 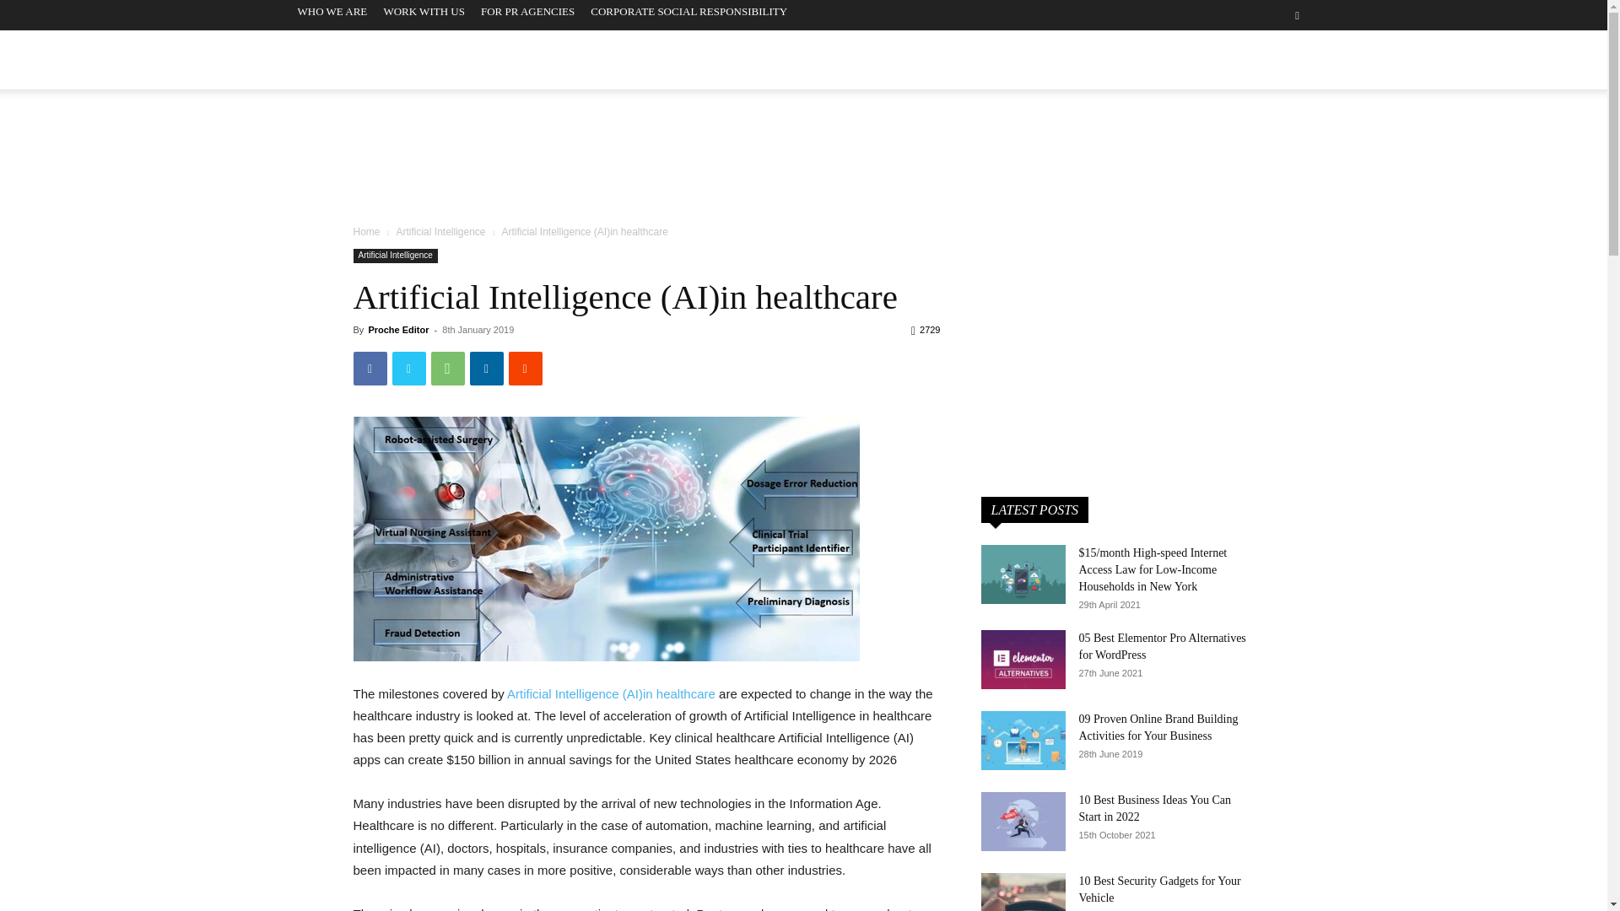 What do you see at coordinates (447, 368) in the screenshot?
I see `WhatsApp` at bounding box center [447, 368].